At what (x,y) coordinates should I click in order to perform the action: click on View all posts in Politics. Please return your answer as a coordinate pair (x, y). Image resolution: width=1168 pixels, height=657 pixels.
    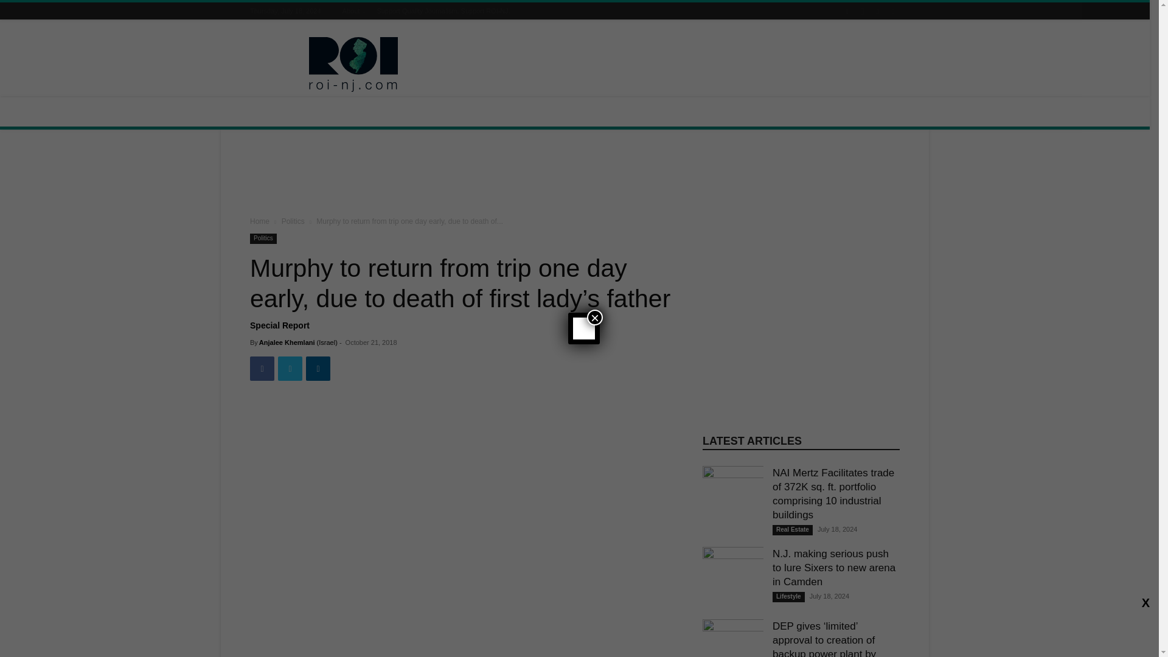
    Looking at the image, I should click on (293, 221).